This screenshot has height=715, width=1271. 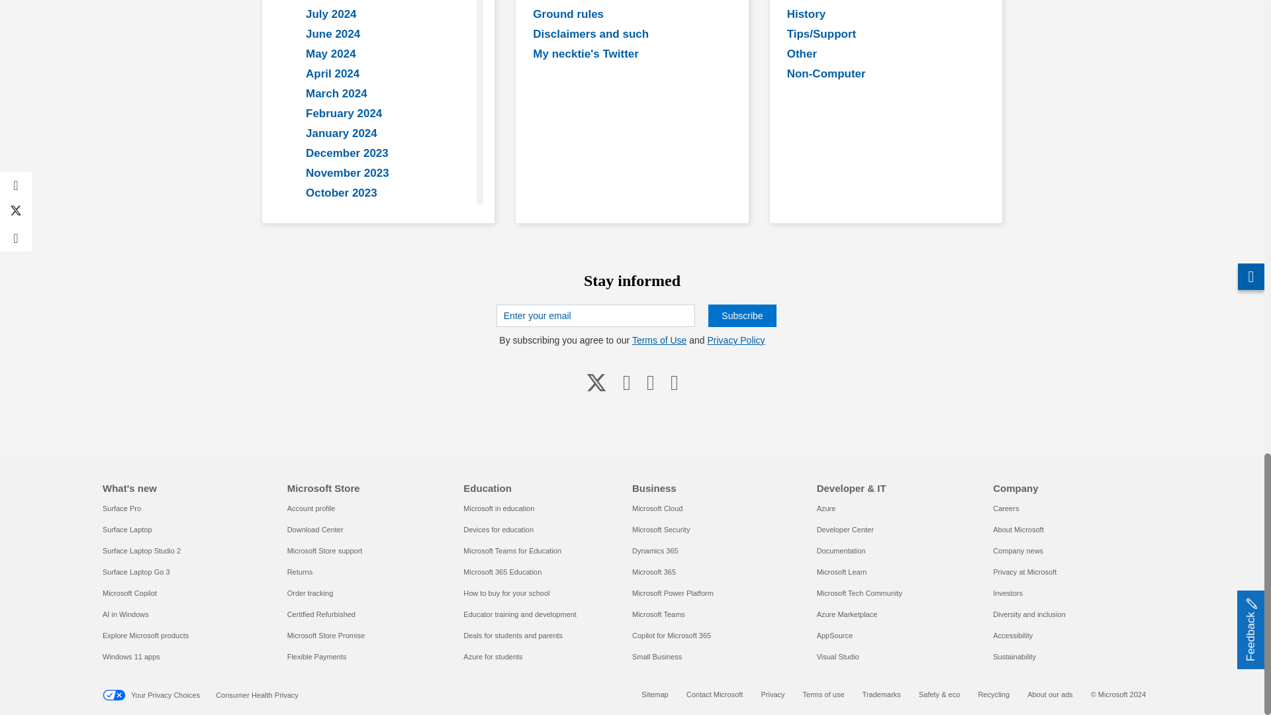 What do you see at coordinates (674, 381) in the screenshot?
I see `RSS Feed` at bounding box center [674, 381].